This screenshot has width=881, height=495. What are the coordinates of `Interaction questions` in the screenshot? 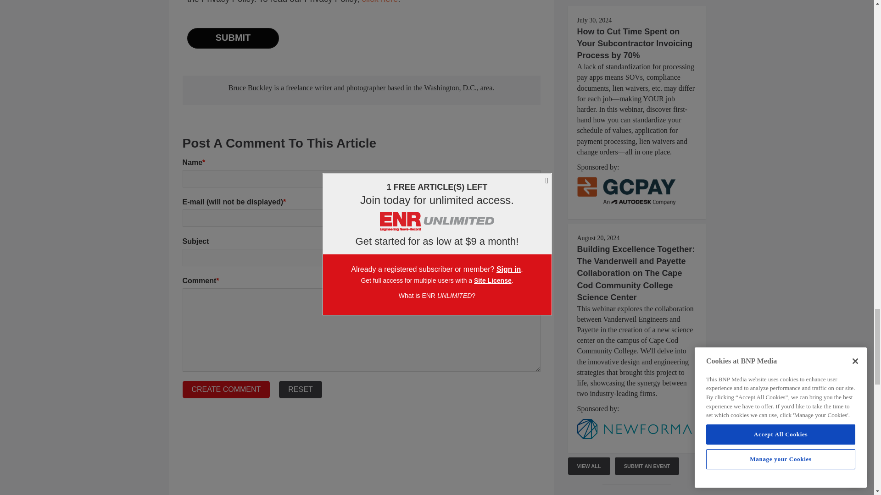 It's located at (362, 27).